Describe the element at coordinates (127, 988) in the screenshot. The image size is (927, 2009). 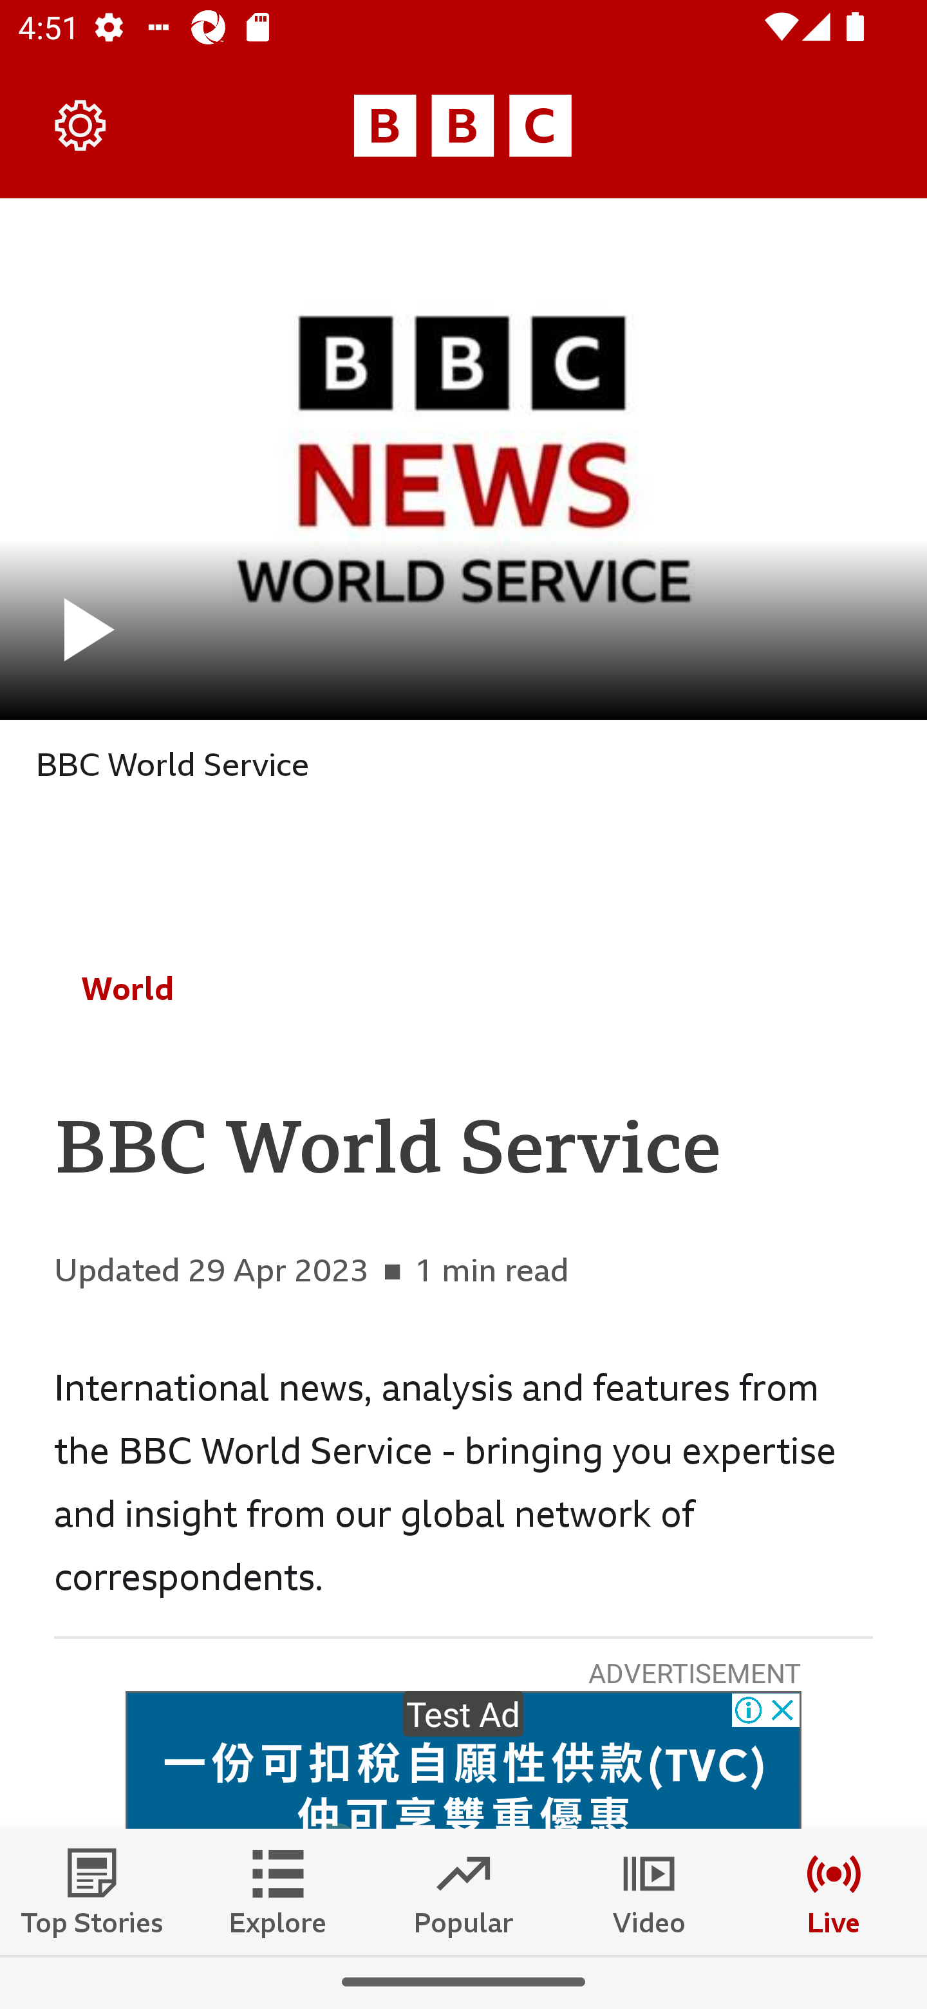
I see `World` at that location.